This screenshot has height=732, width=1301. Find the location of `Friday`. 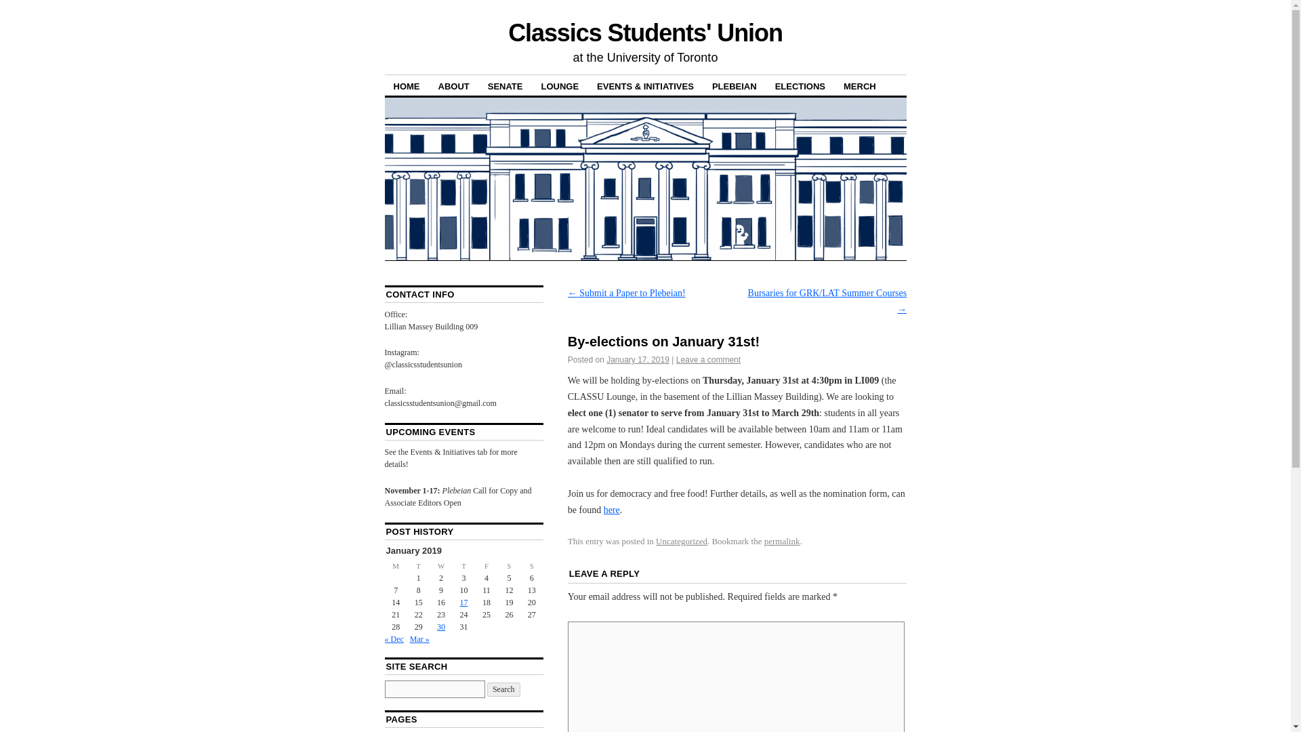

Friday is located at coordinates (485, 565).